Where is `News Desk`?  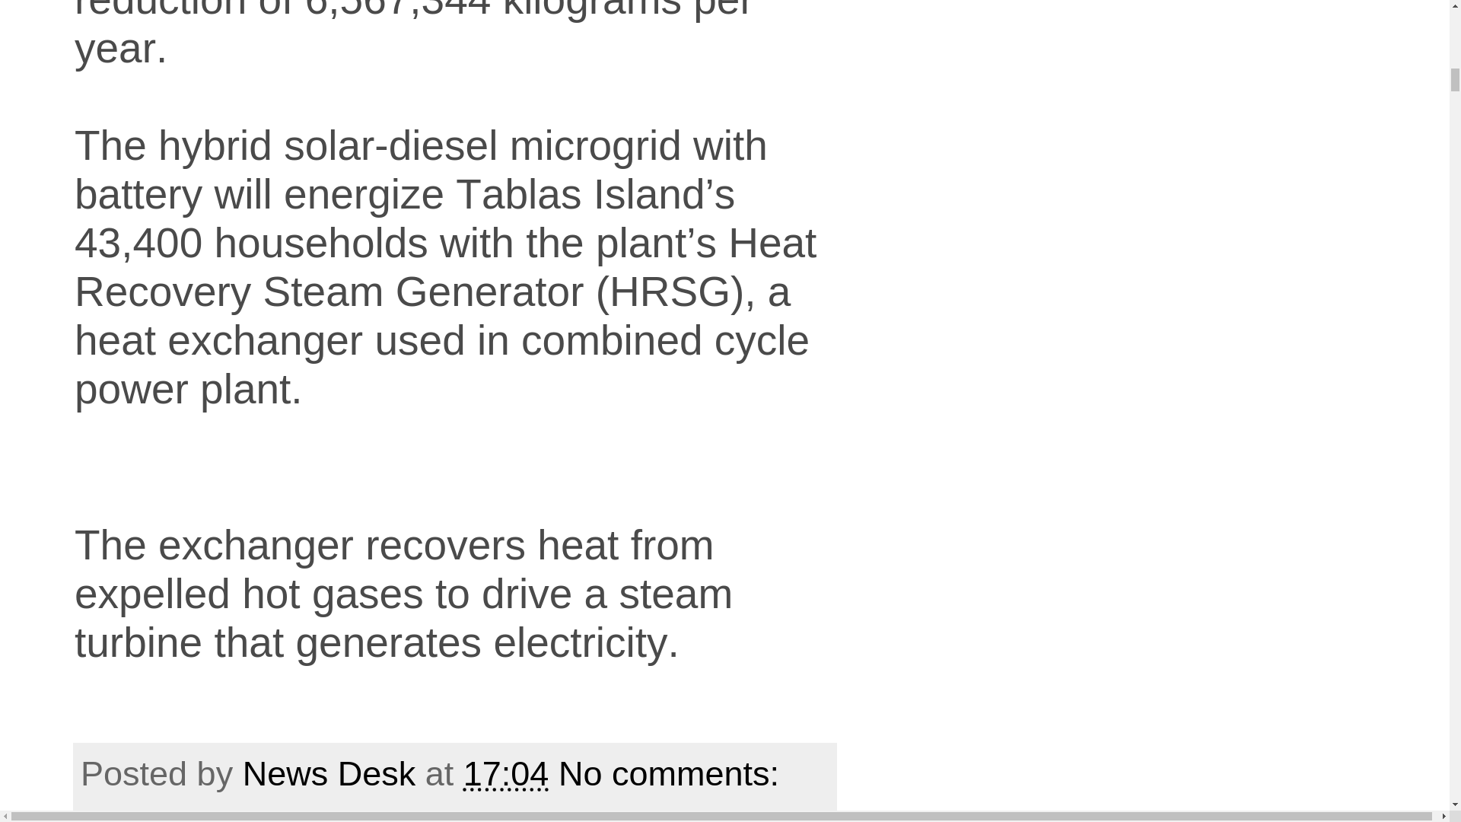 News Desk is located at coordinates (333, 773).